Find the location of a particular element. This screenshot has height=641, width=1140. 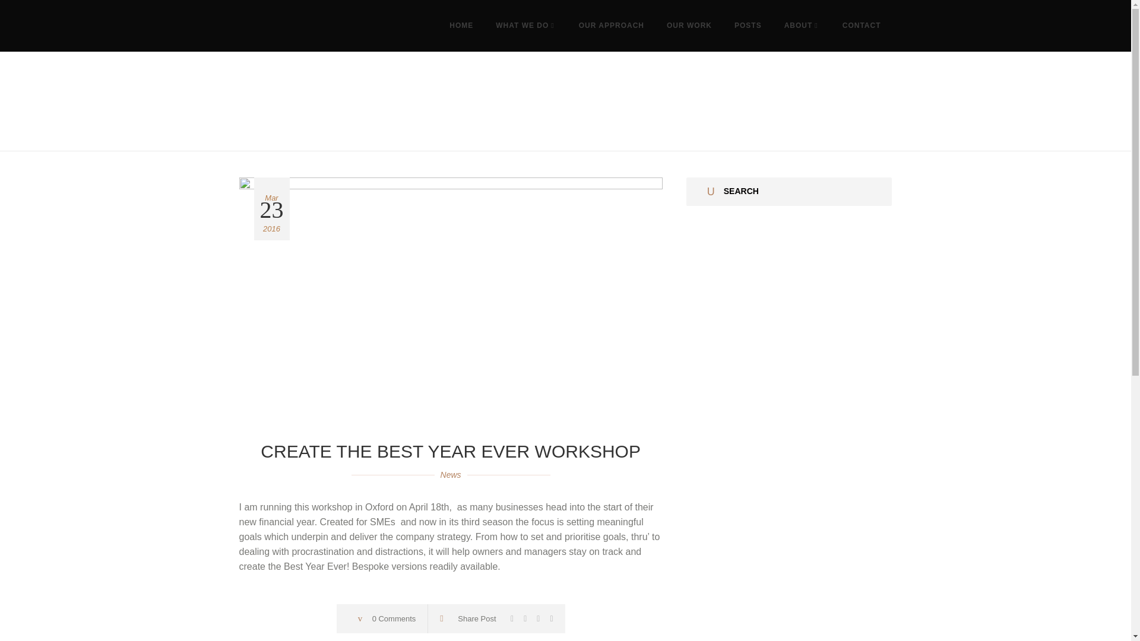

0 Comments is located at coordinates (394, 618).